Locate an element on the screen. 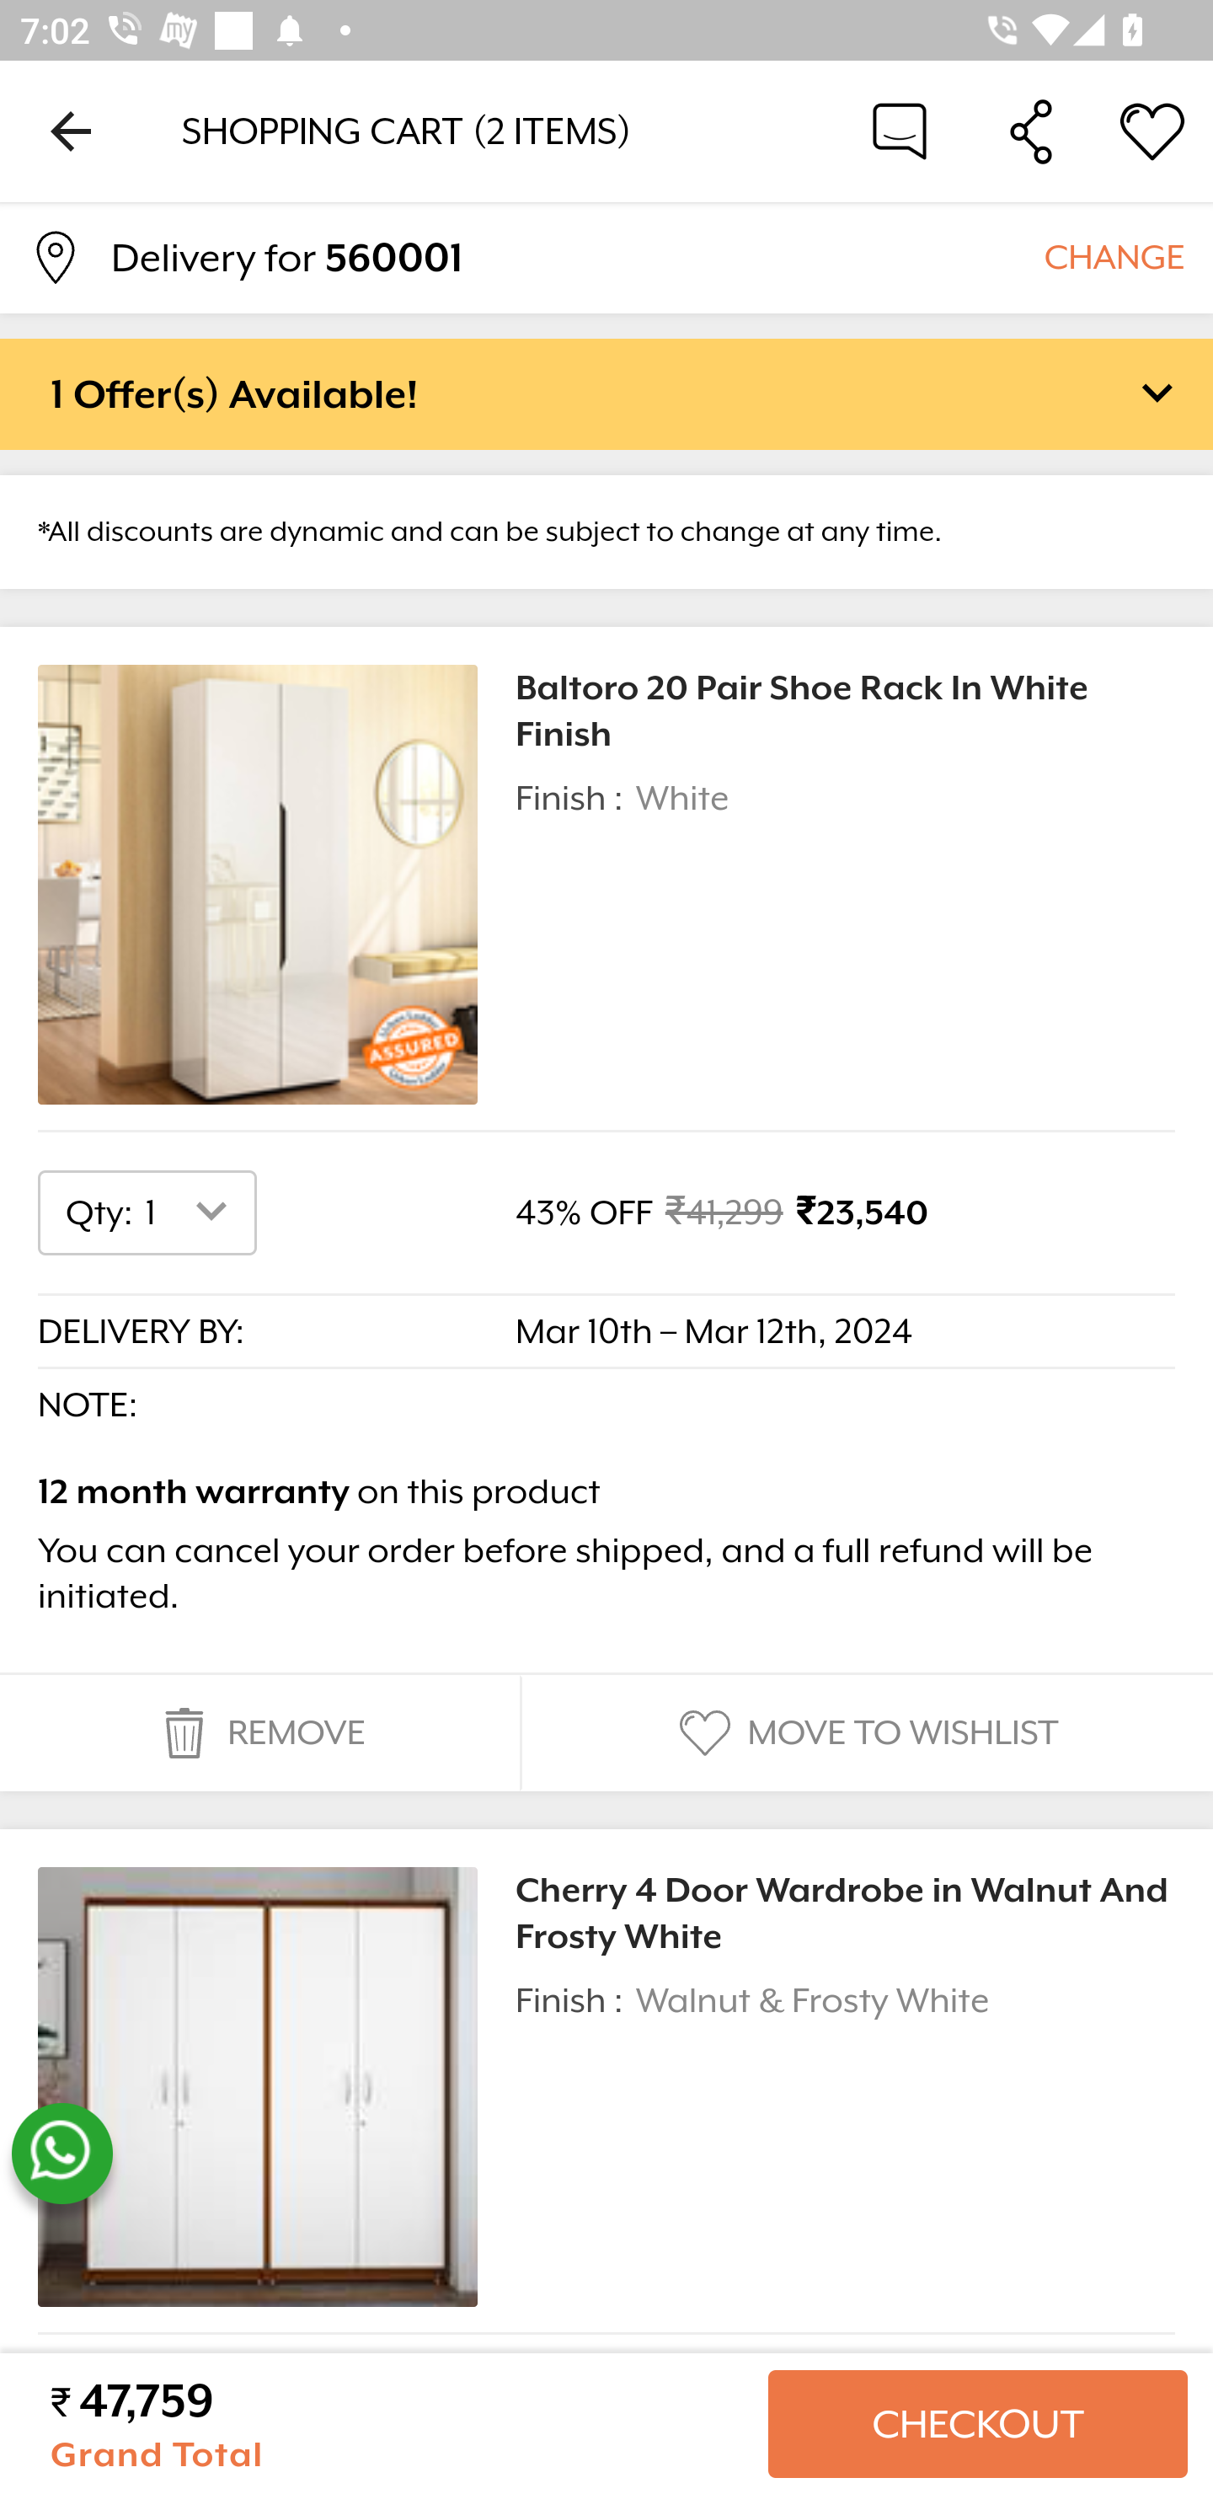 The height and width of the screenshot is (2494, 1213). CHECKOUT is located at coordinates (977, 2424).